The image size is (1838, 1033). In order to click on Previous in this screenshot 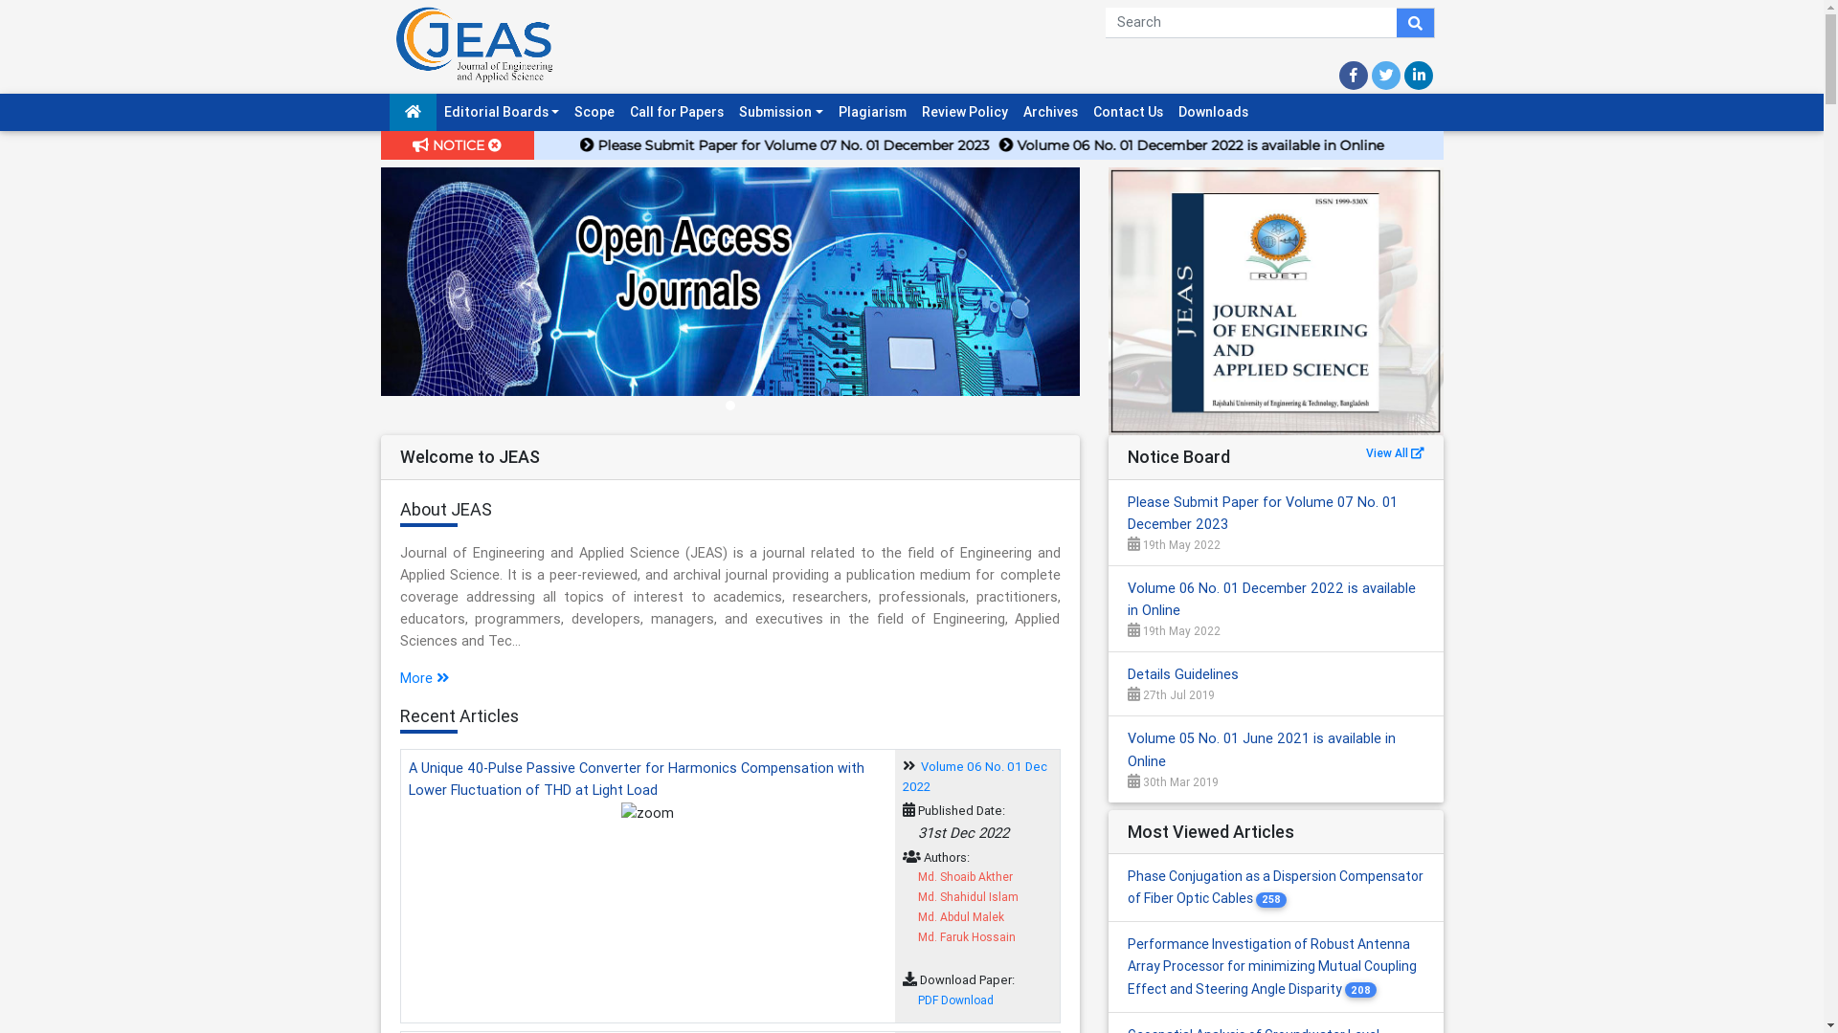, I will do `click(434, 301)`.